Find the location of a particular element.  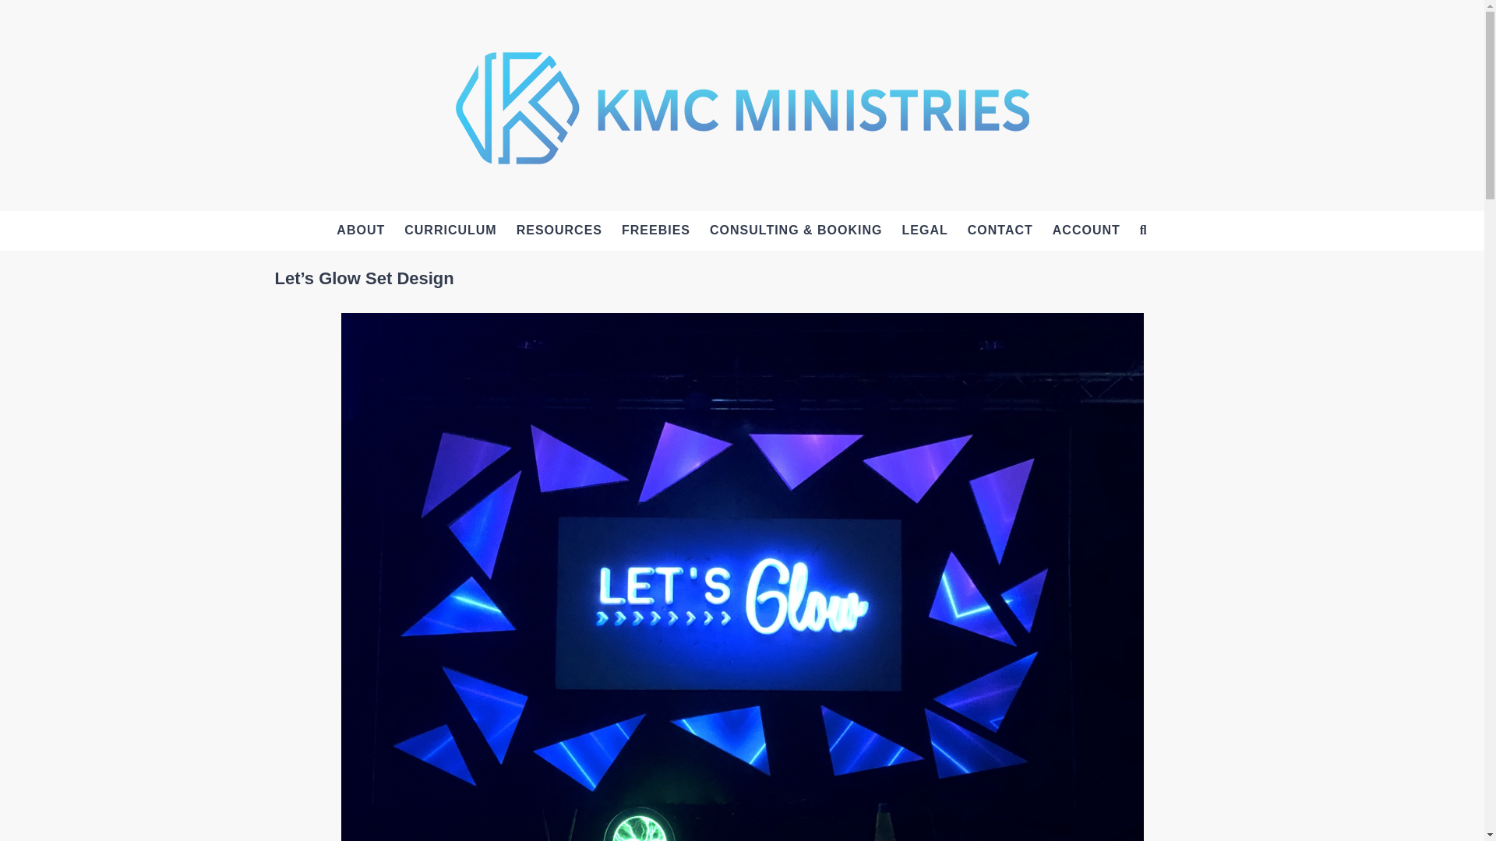

CURRICULUM is located at coordinates (450, 230).